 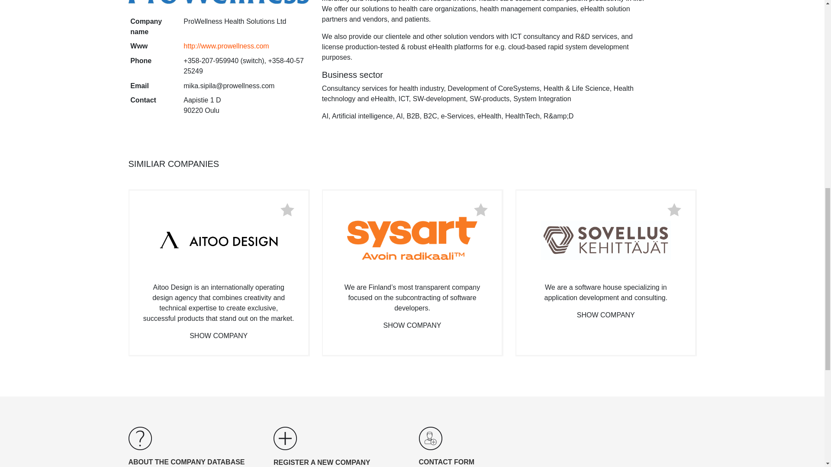 What do you see at coordinates (218, 336) in the screenshot?
I see `SHOW COMPANY` at bounding box center [218, 336].